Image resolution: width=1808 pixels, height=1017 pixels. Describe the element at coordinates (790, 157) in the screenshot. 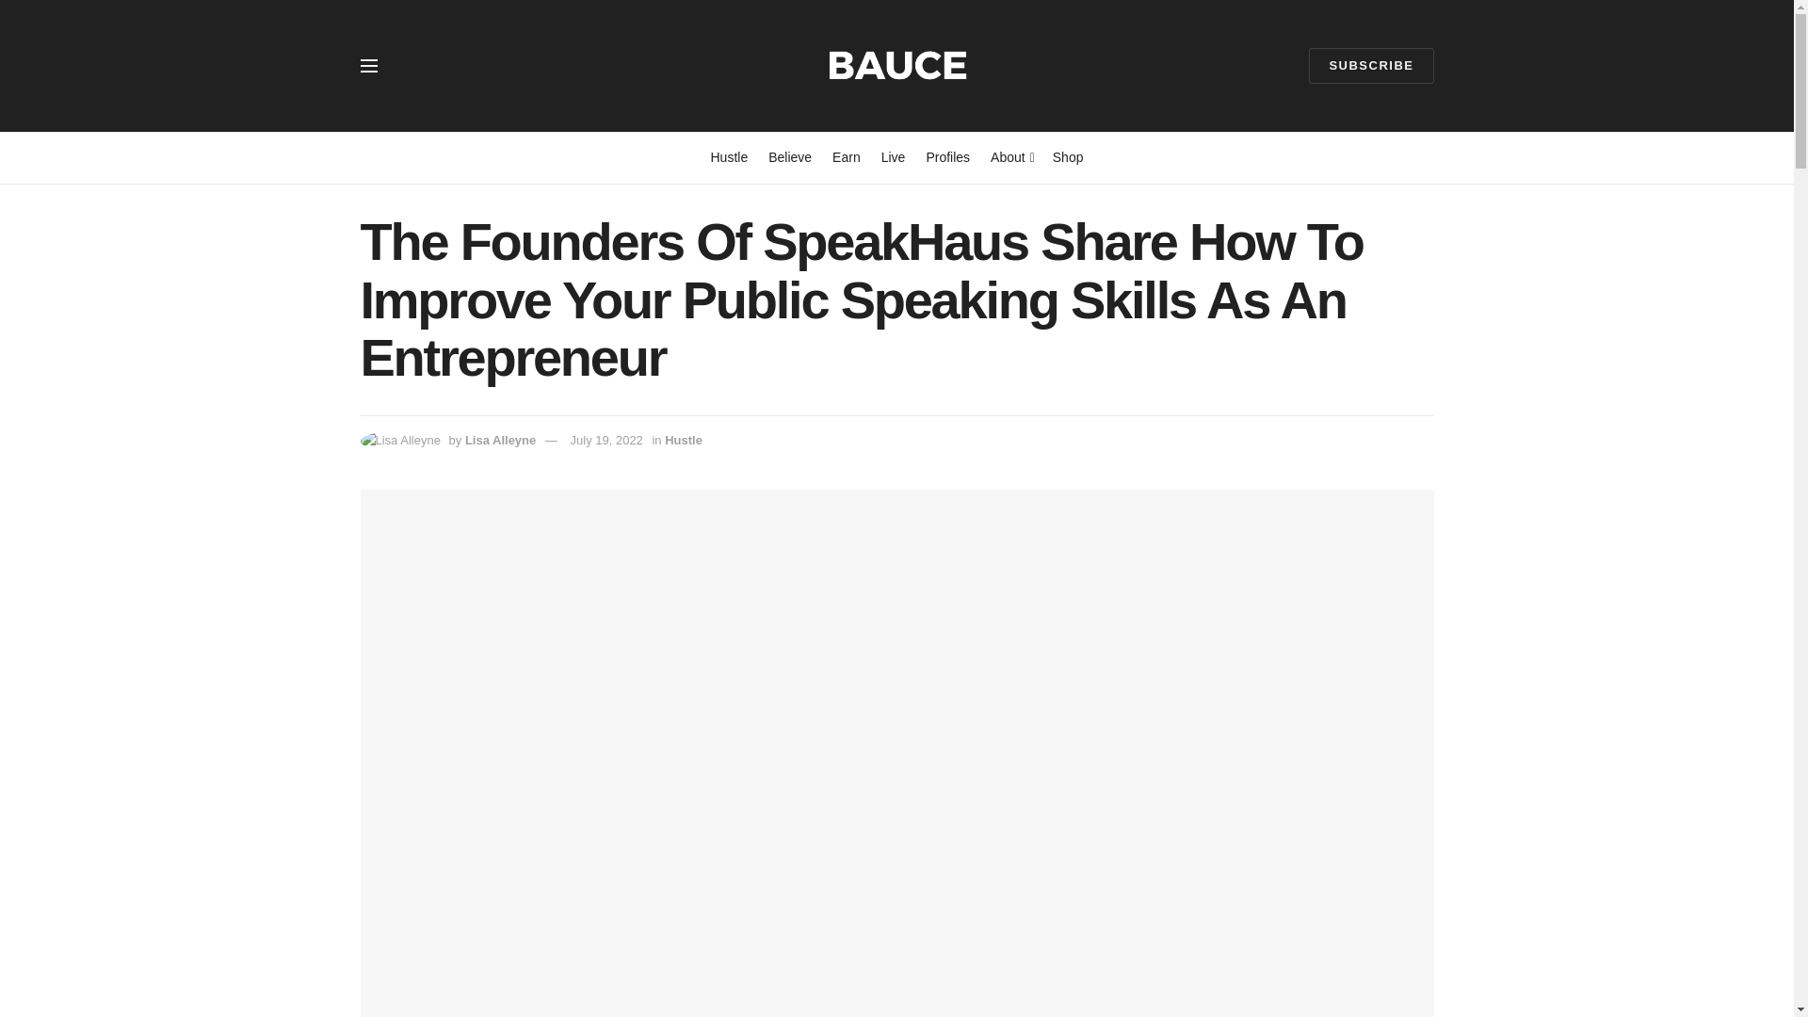

I see `Believe` at that location.